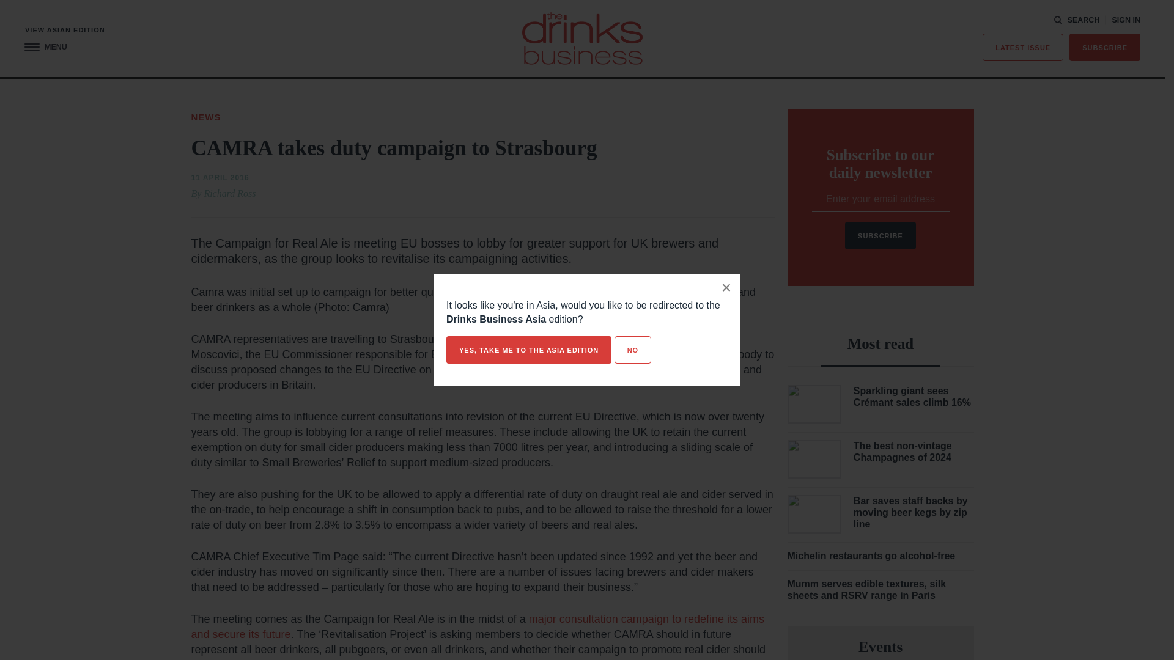 This screenshot has width=1174, height=660. Describe the element at coordinates (1104, 48) in the screenshot. I see `SUBSCRIBE` at that location.